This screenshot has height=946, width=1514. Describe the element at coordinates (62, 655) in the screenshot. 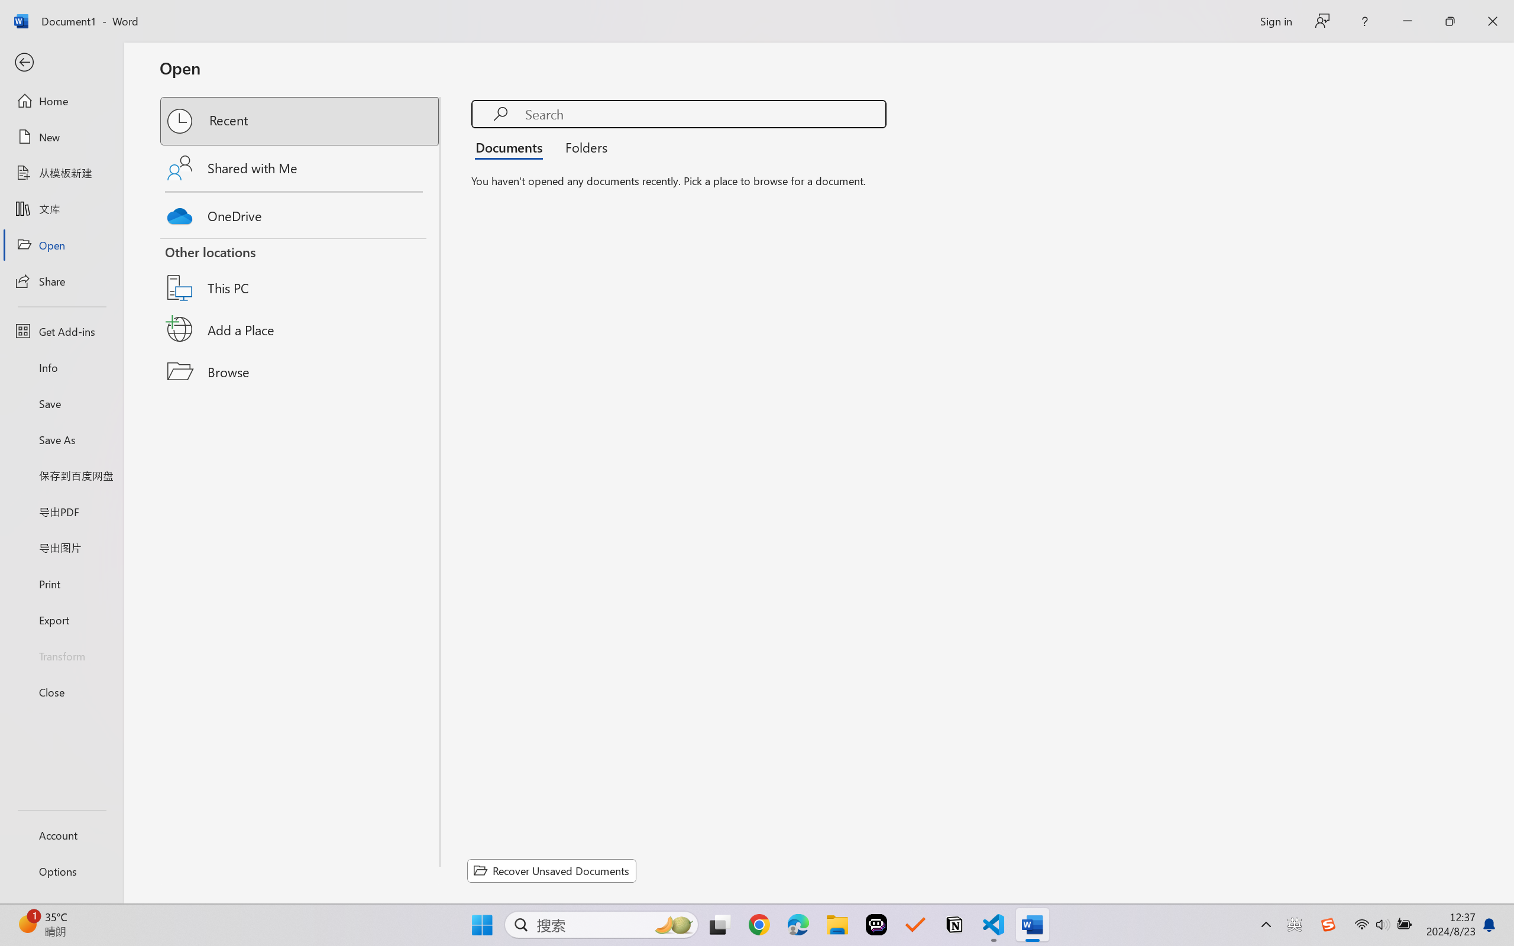

I see `Transform` at that location.